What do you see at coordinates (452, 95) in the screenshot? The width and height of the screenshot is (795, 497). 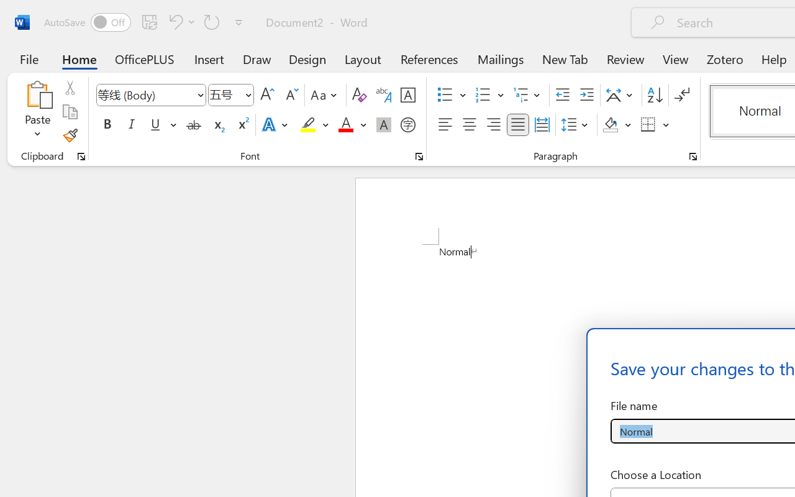 I see `Bullets` at bounding box center [452, 95].